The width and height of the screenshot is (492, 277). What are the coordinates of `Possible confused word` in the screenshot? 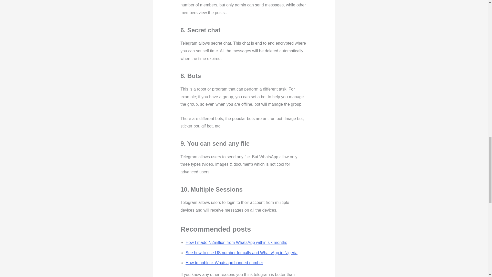 It's located at (257, 104).